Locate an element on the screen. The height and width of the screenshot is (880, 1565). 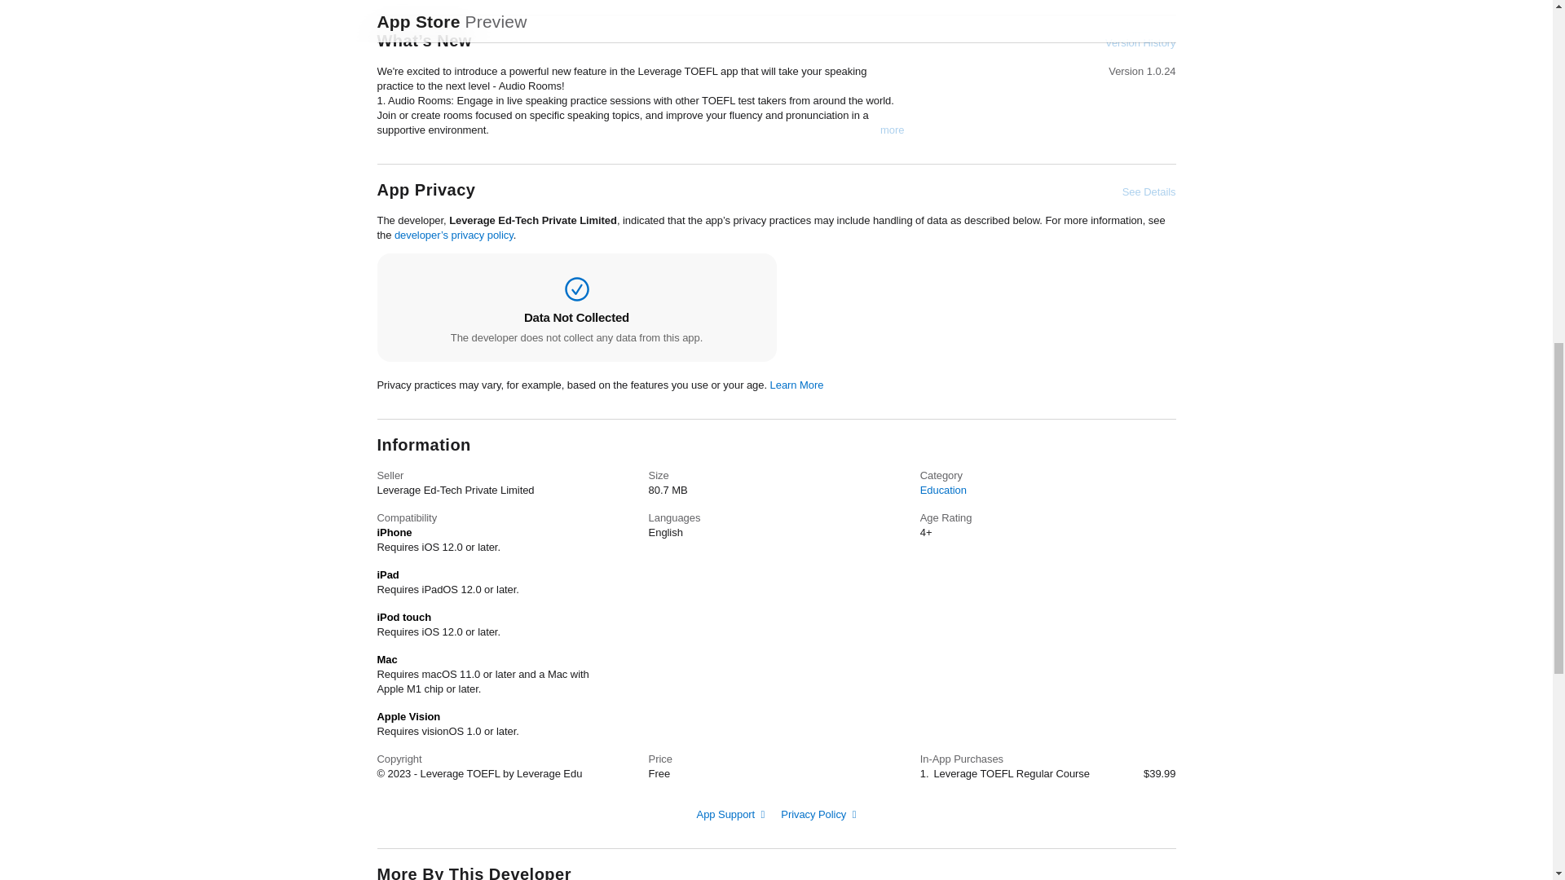
Privacy Policy is located at coordinates (818, 814).